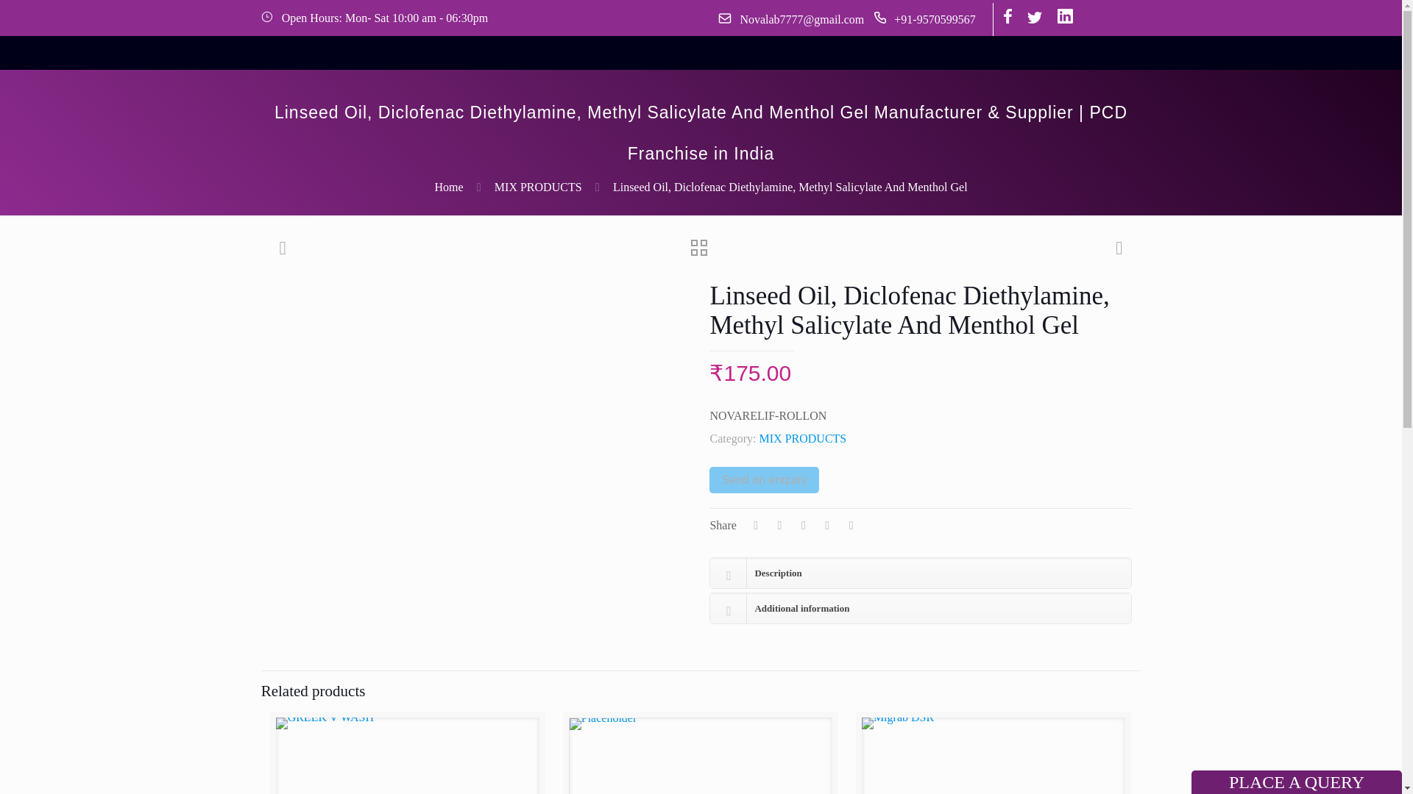  What do you see at coordinates (539, 187) in the screenshot?
I see `MIX PRODUCTS` at bounding box center [539, 187].